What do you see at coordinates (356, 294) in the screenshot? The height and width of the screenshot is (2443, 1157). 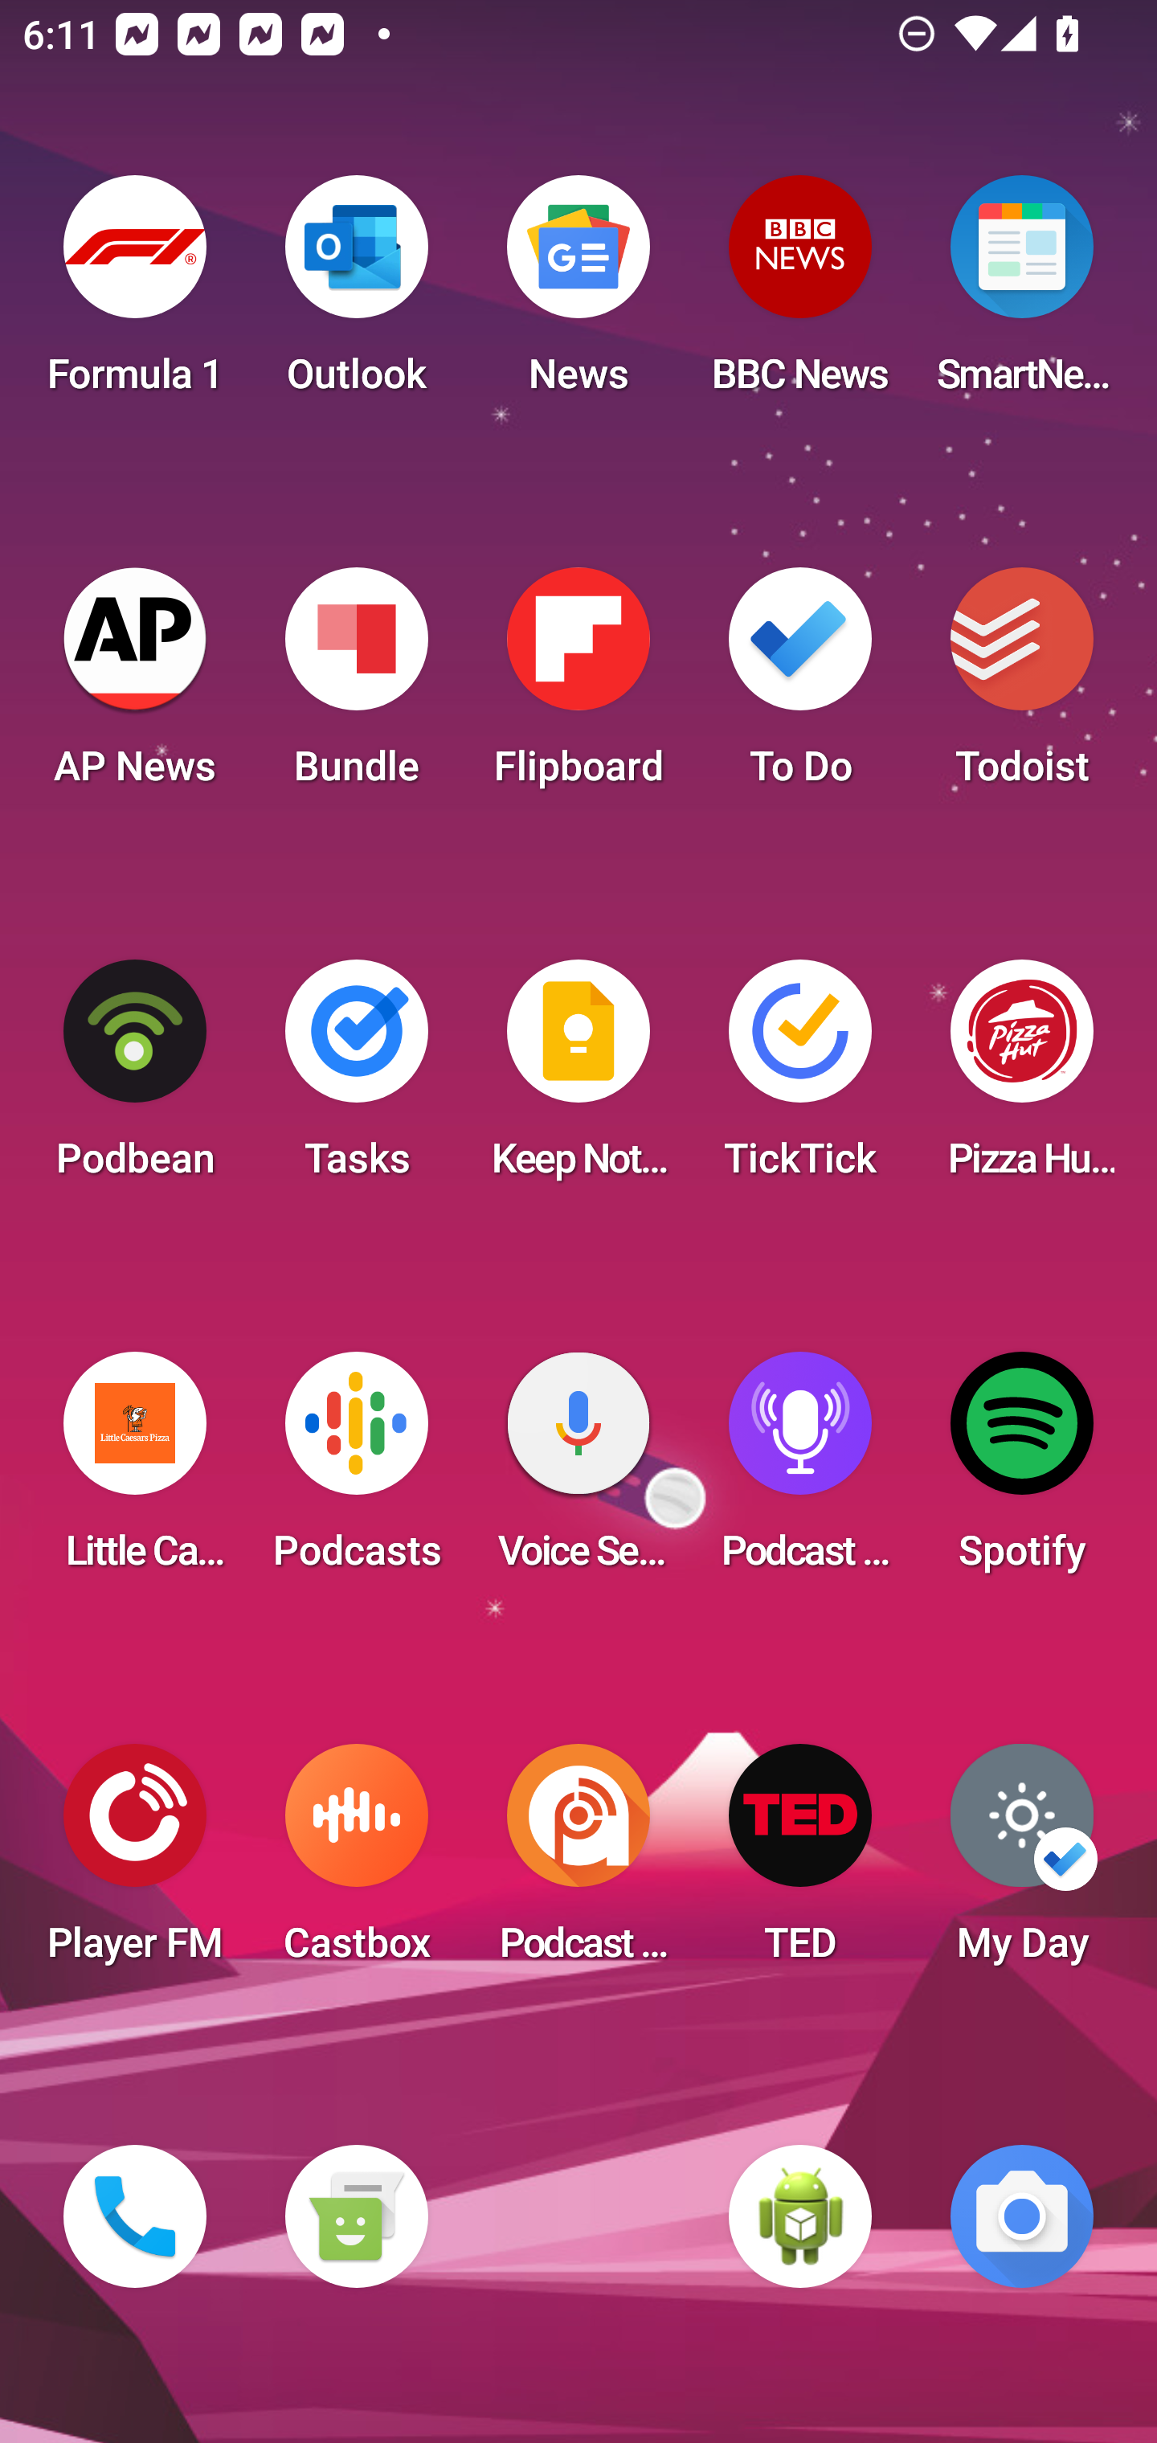 I see `Outlook` at bounding box center [356, 294].